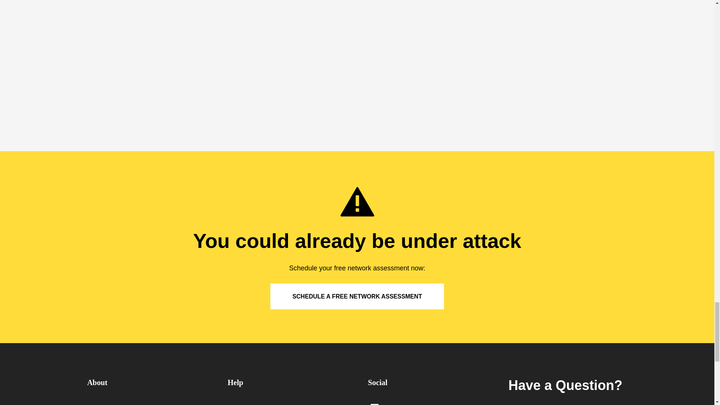 The image size is (720, 405). What do you see at coordinates (146, 403) in the screenshot?
I see `Managed Services` at bounding box center [146, 403].